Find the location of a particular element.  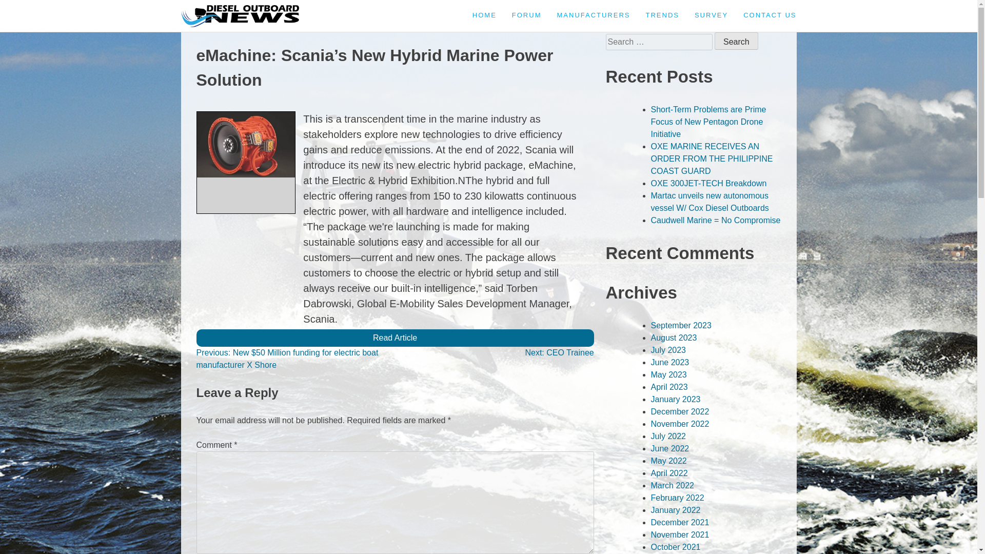

OXE 300JET-TECH Breakdown is located at coordinates (708, 183).